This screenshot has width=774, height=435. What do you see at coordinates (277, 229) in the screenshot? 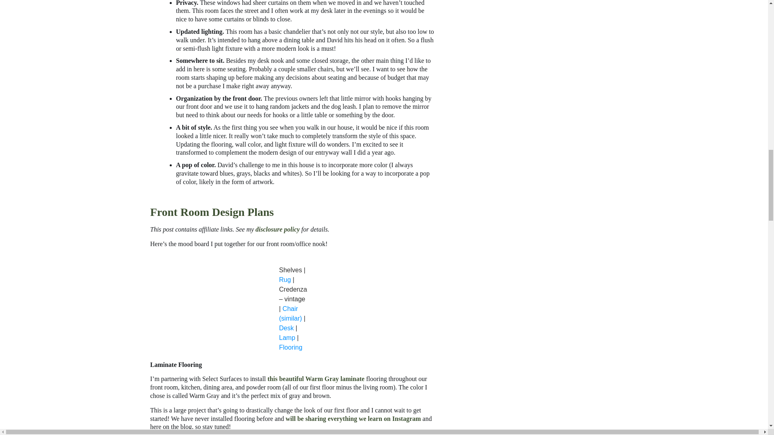
I see `disclosure policy` at bounding box center [277, 229].